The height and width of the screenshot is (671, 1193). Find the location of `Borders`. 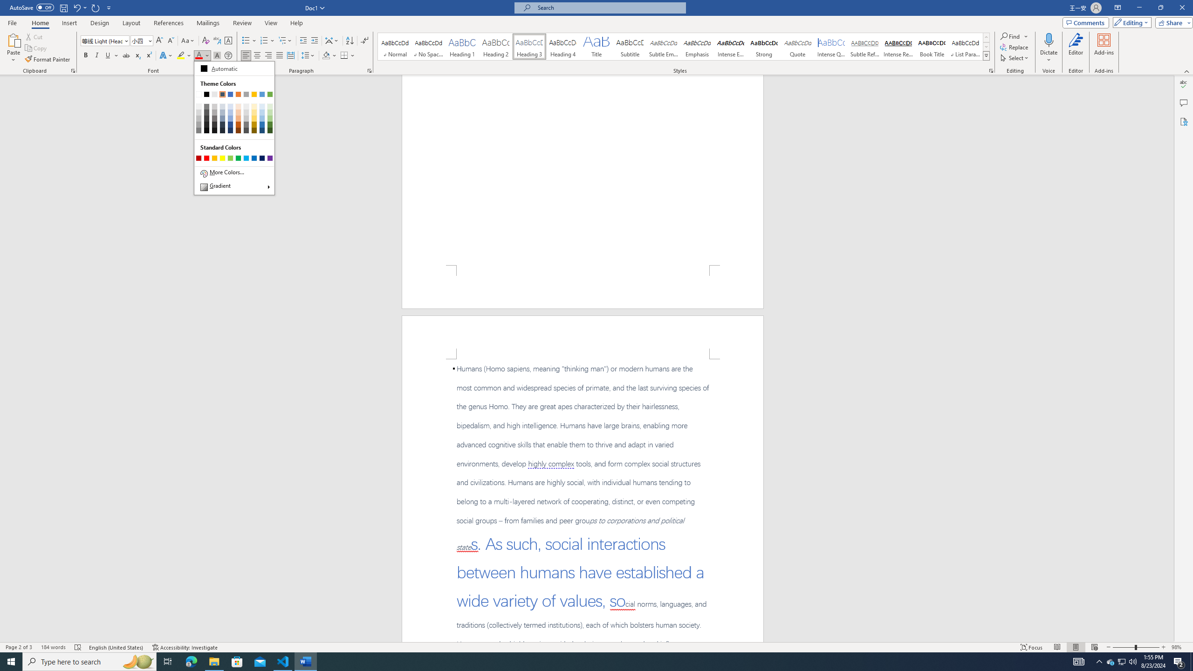

Borders is located at coordinates (348, 56).